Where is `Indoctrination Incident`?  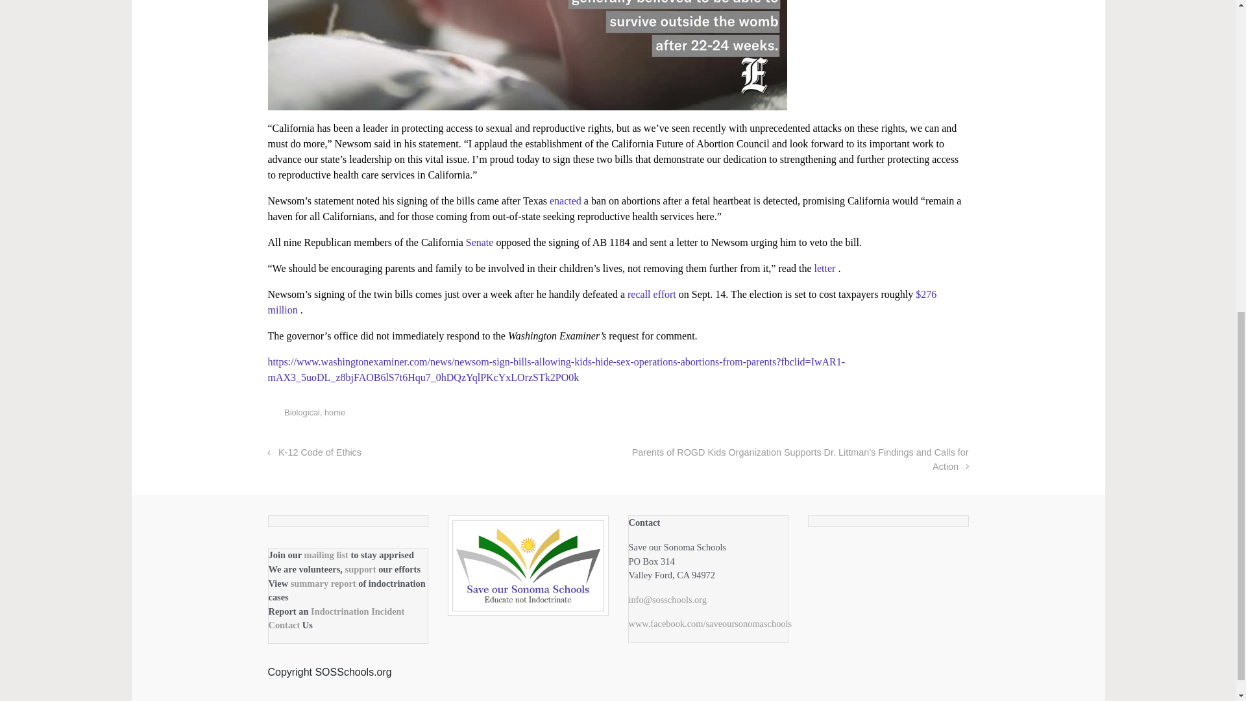
Indoctrination Incident is located at coordinates (357, 611).